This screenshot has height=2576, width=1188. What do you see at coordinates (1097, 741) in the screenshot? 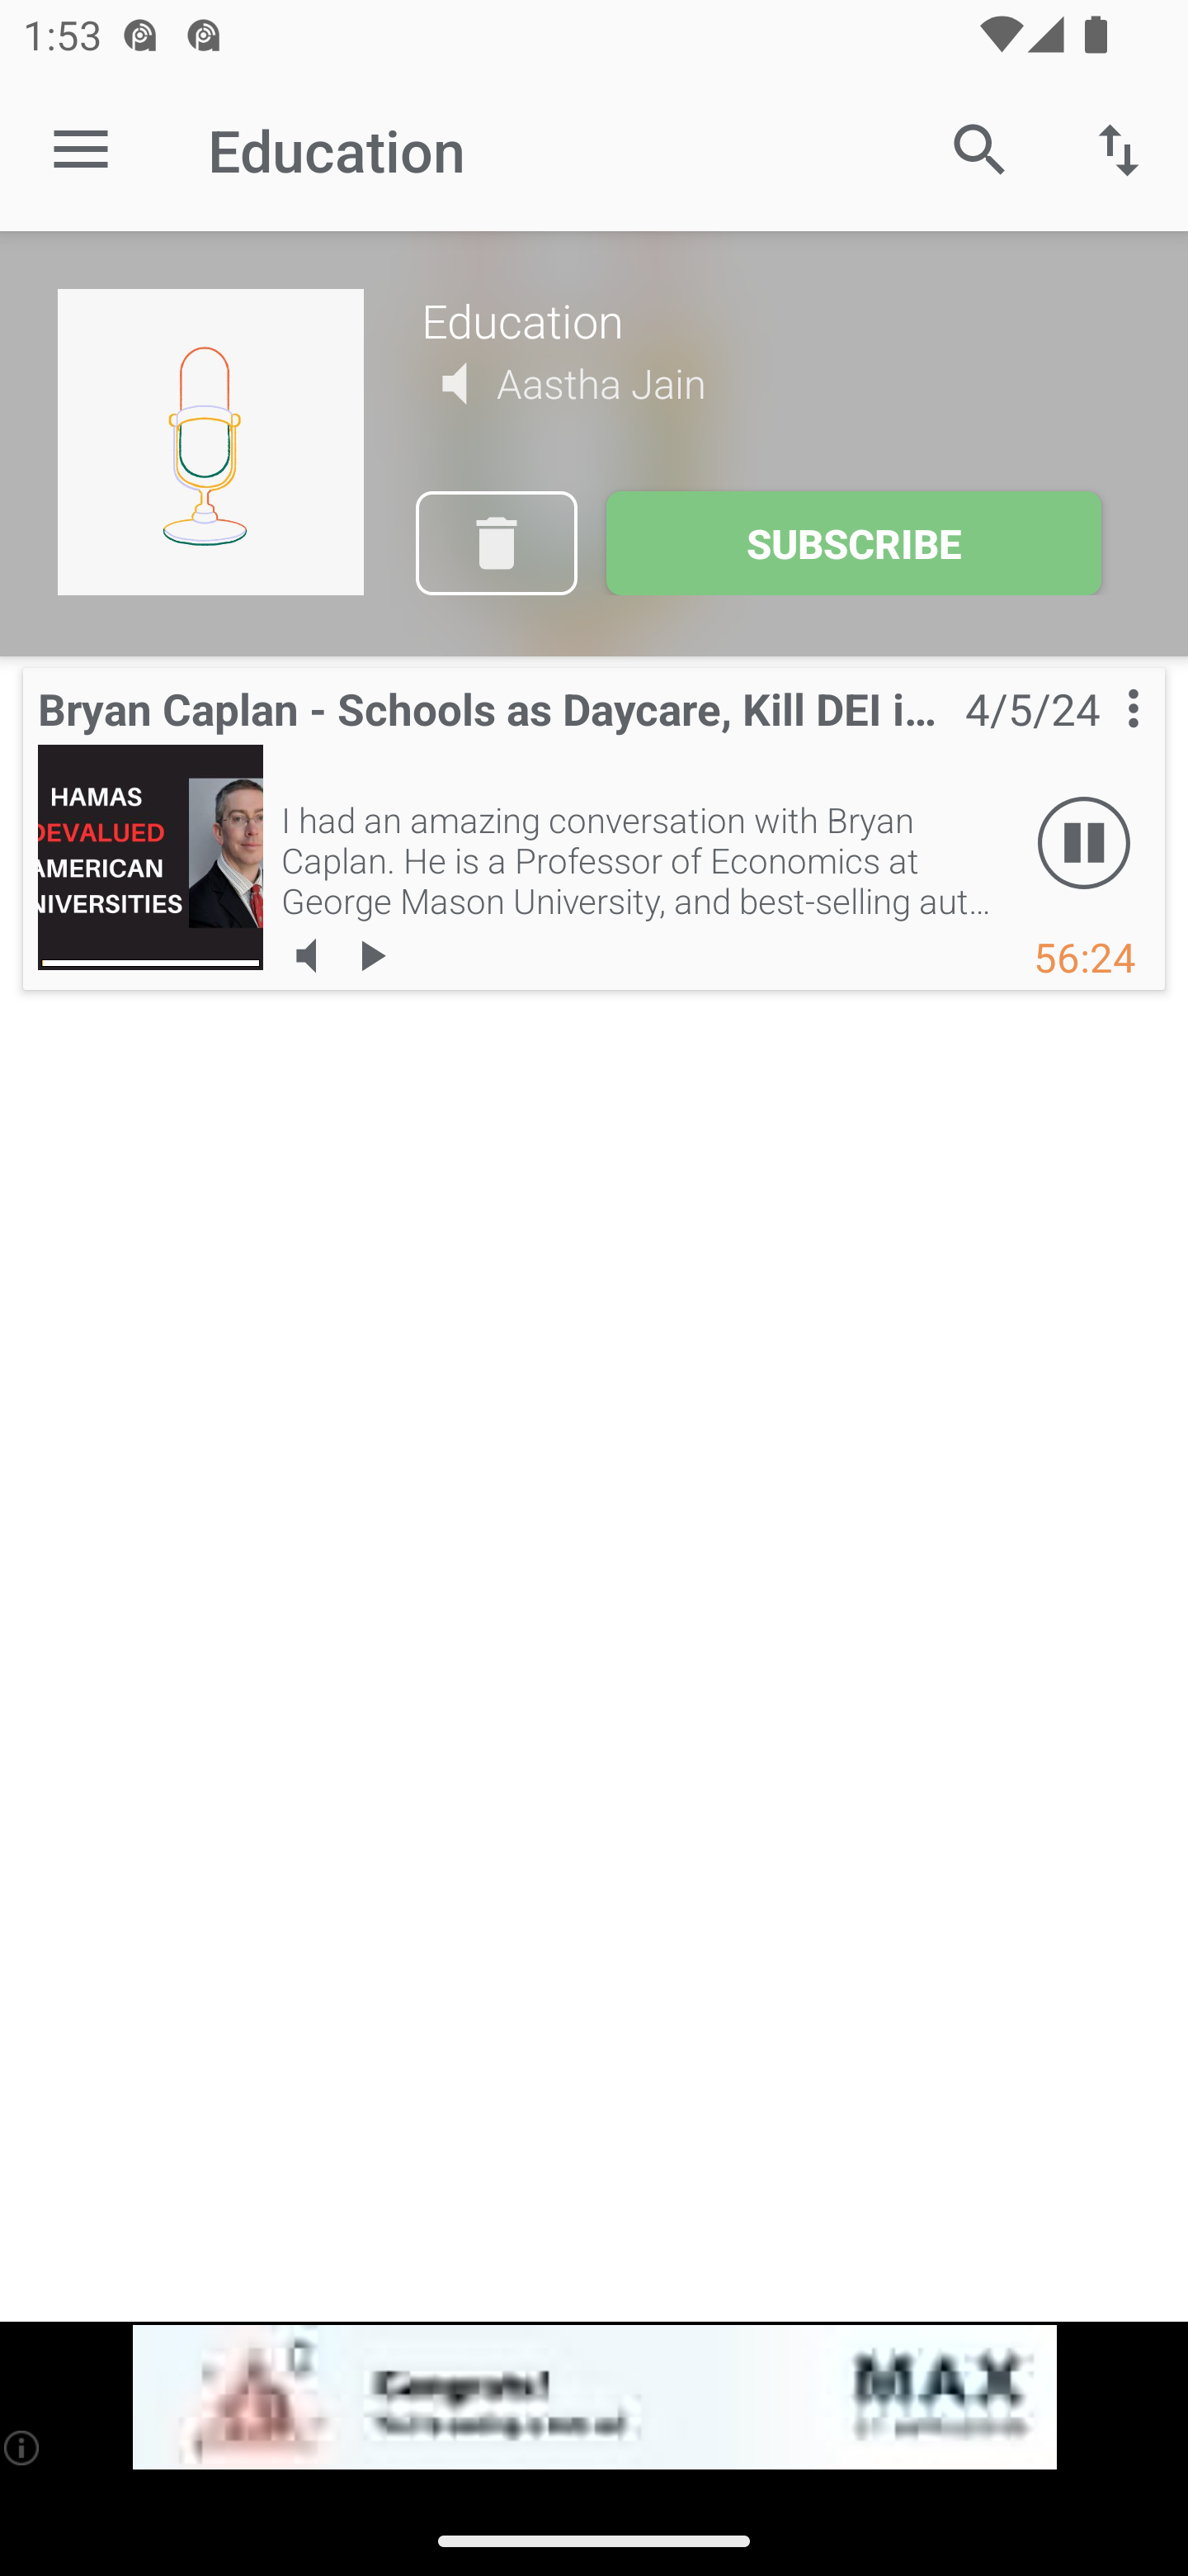
I see `Contextual menu` at bounding box center [1097, 741].